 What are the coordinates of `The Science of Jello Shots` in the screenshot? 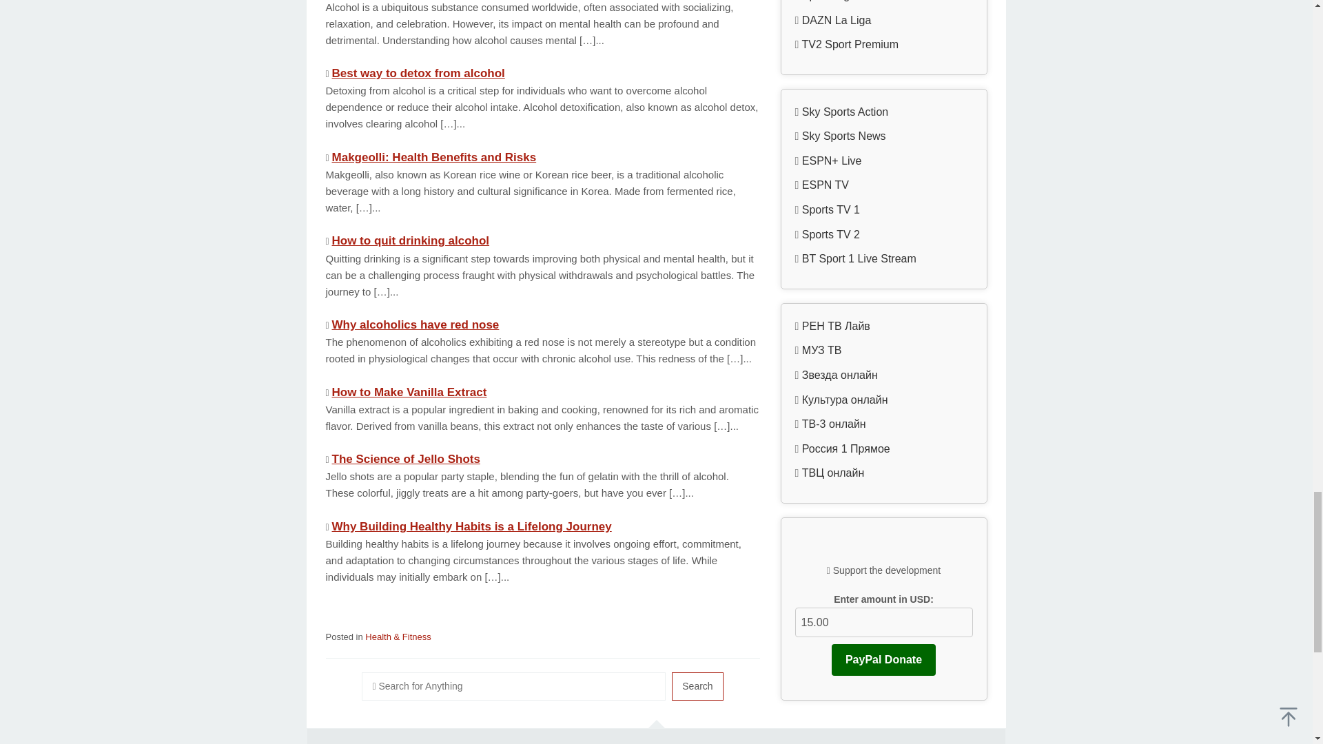 It's located at (405, 459).